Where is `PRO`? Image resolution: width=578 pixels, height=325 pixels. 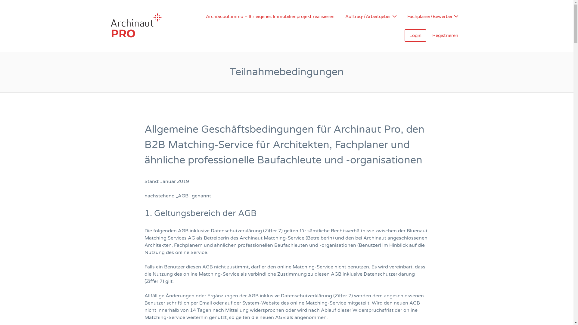 PRO is located at coordinates (151, 26).